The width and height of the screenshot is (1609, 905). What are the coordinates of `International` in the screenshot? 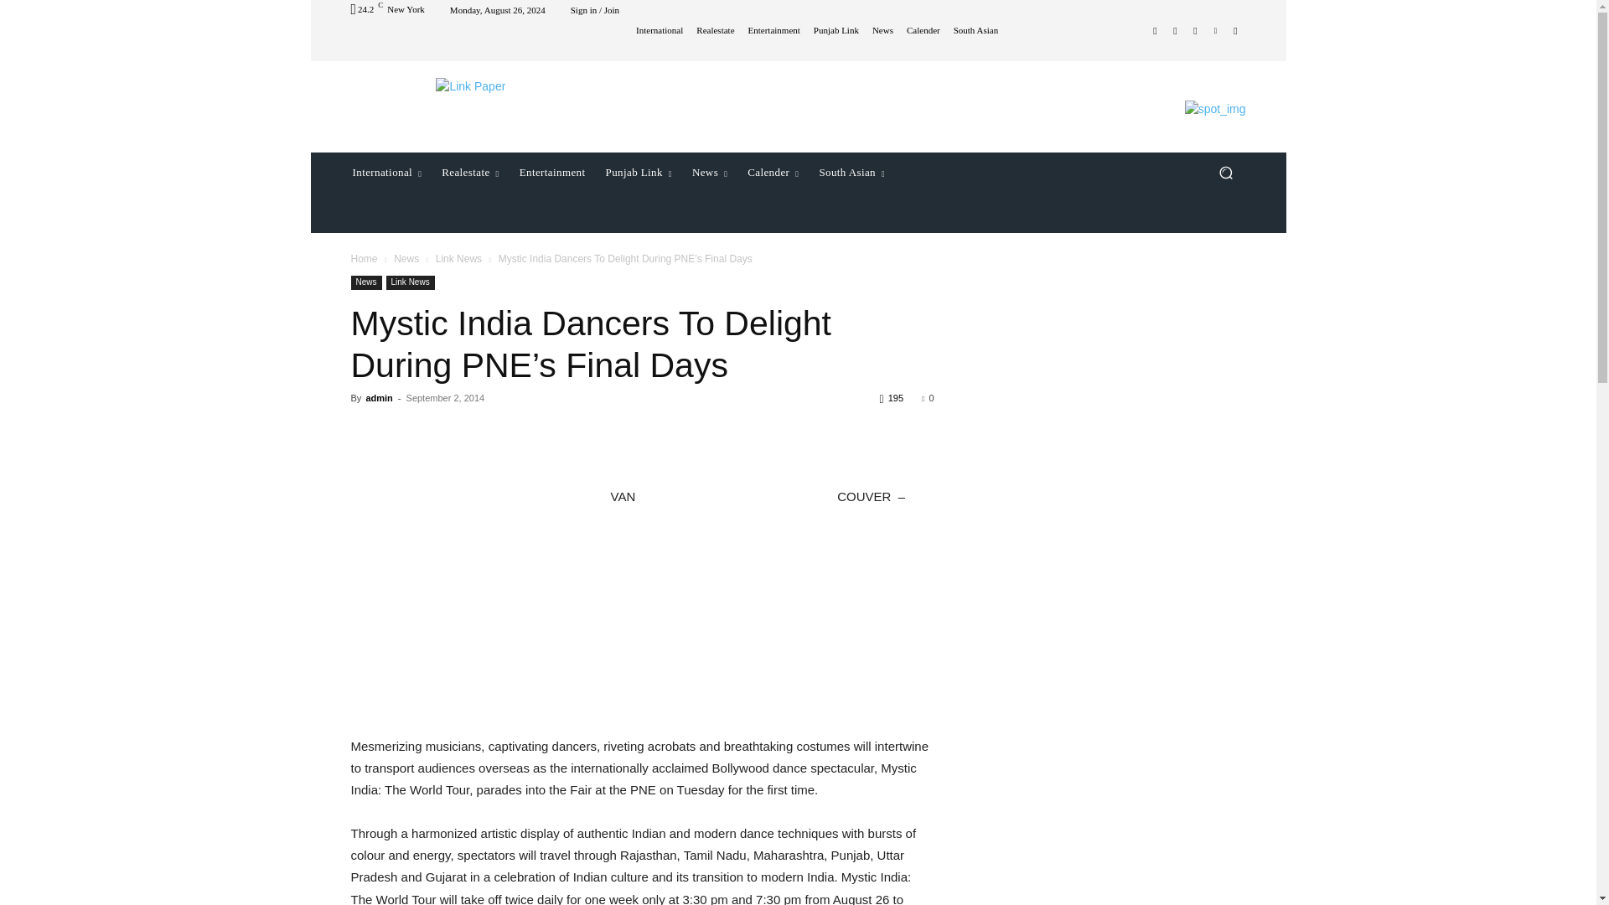 It's located at (385, 173).